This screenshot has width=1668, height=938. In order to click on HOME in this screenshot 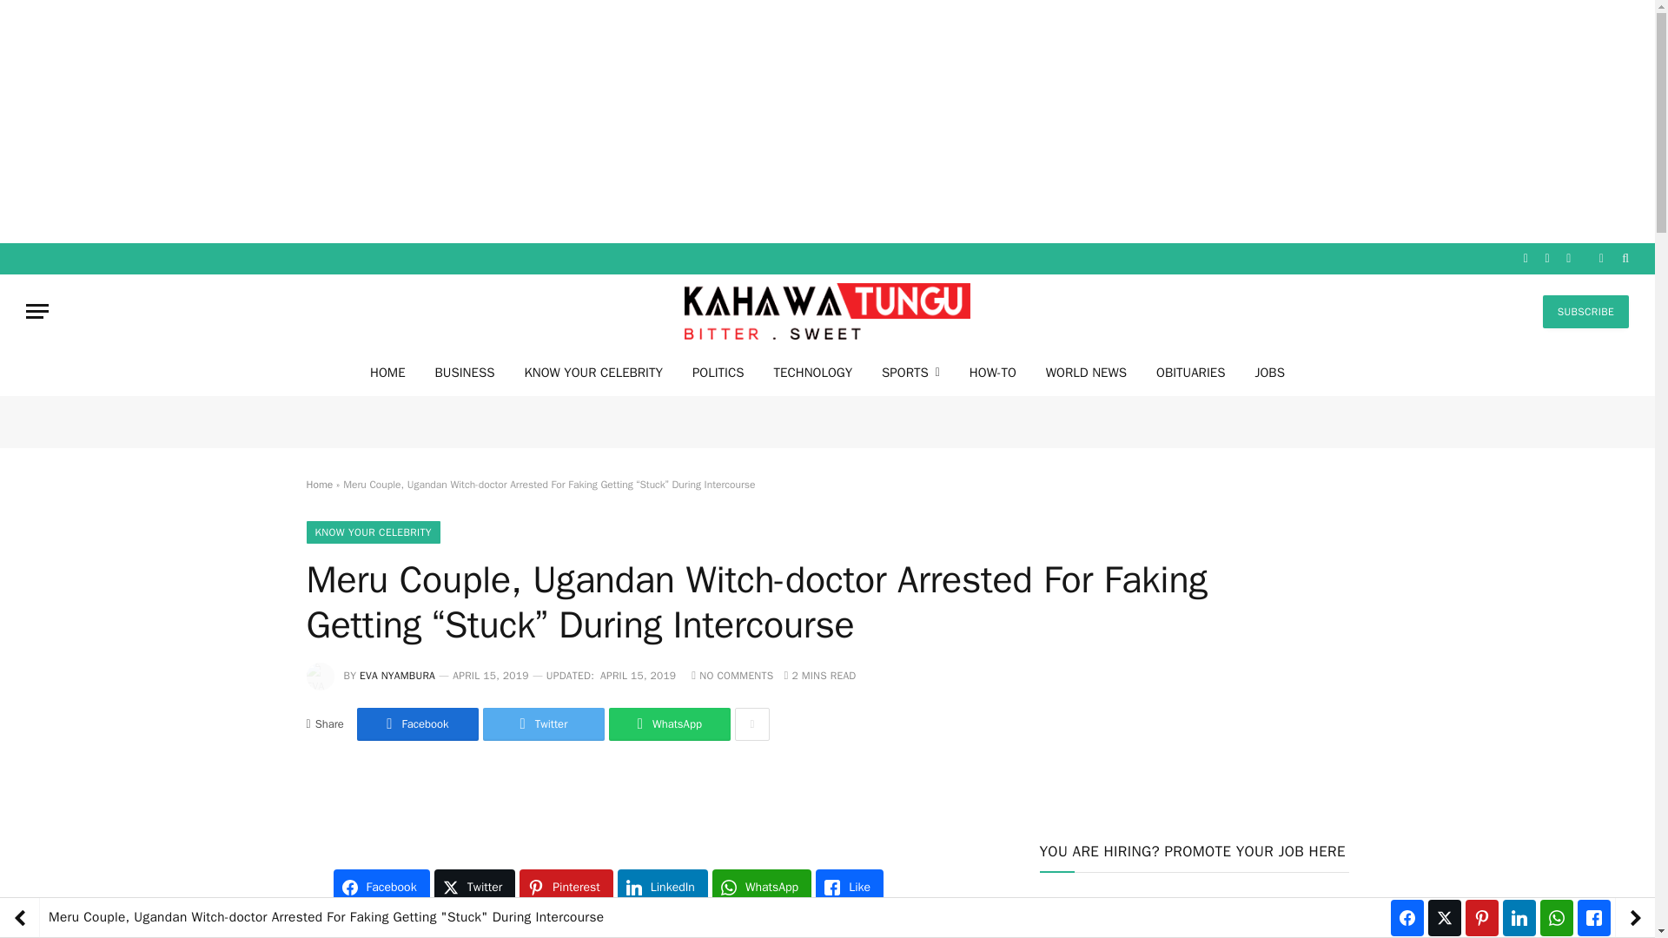, I will do `click(387, 372)`.